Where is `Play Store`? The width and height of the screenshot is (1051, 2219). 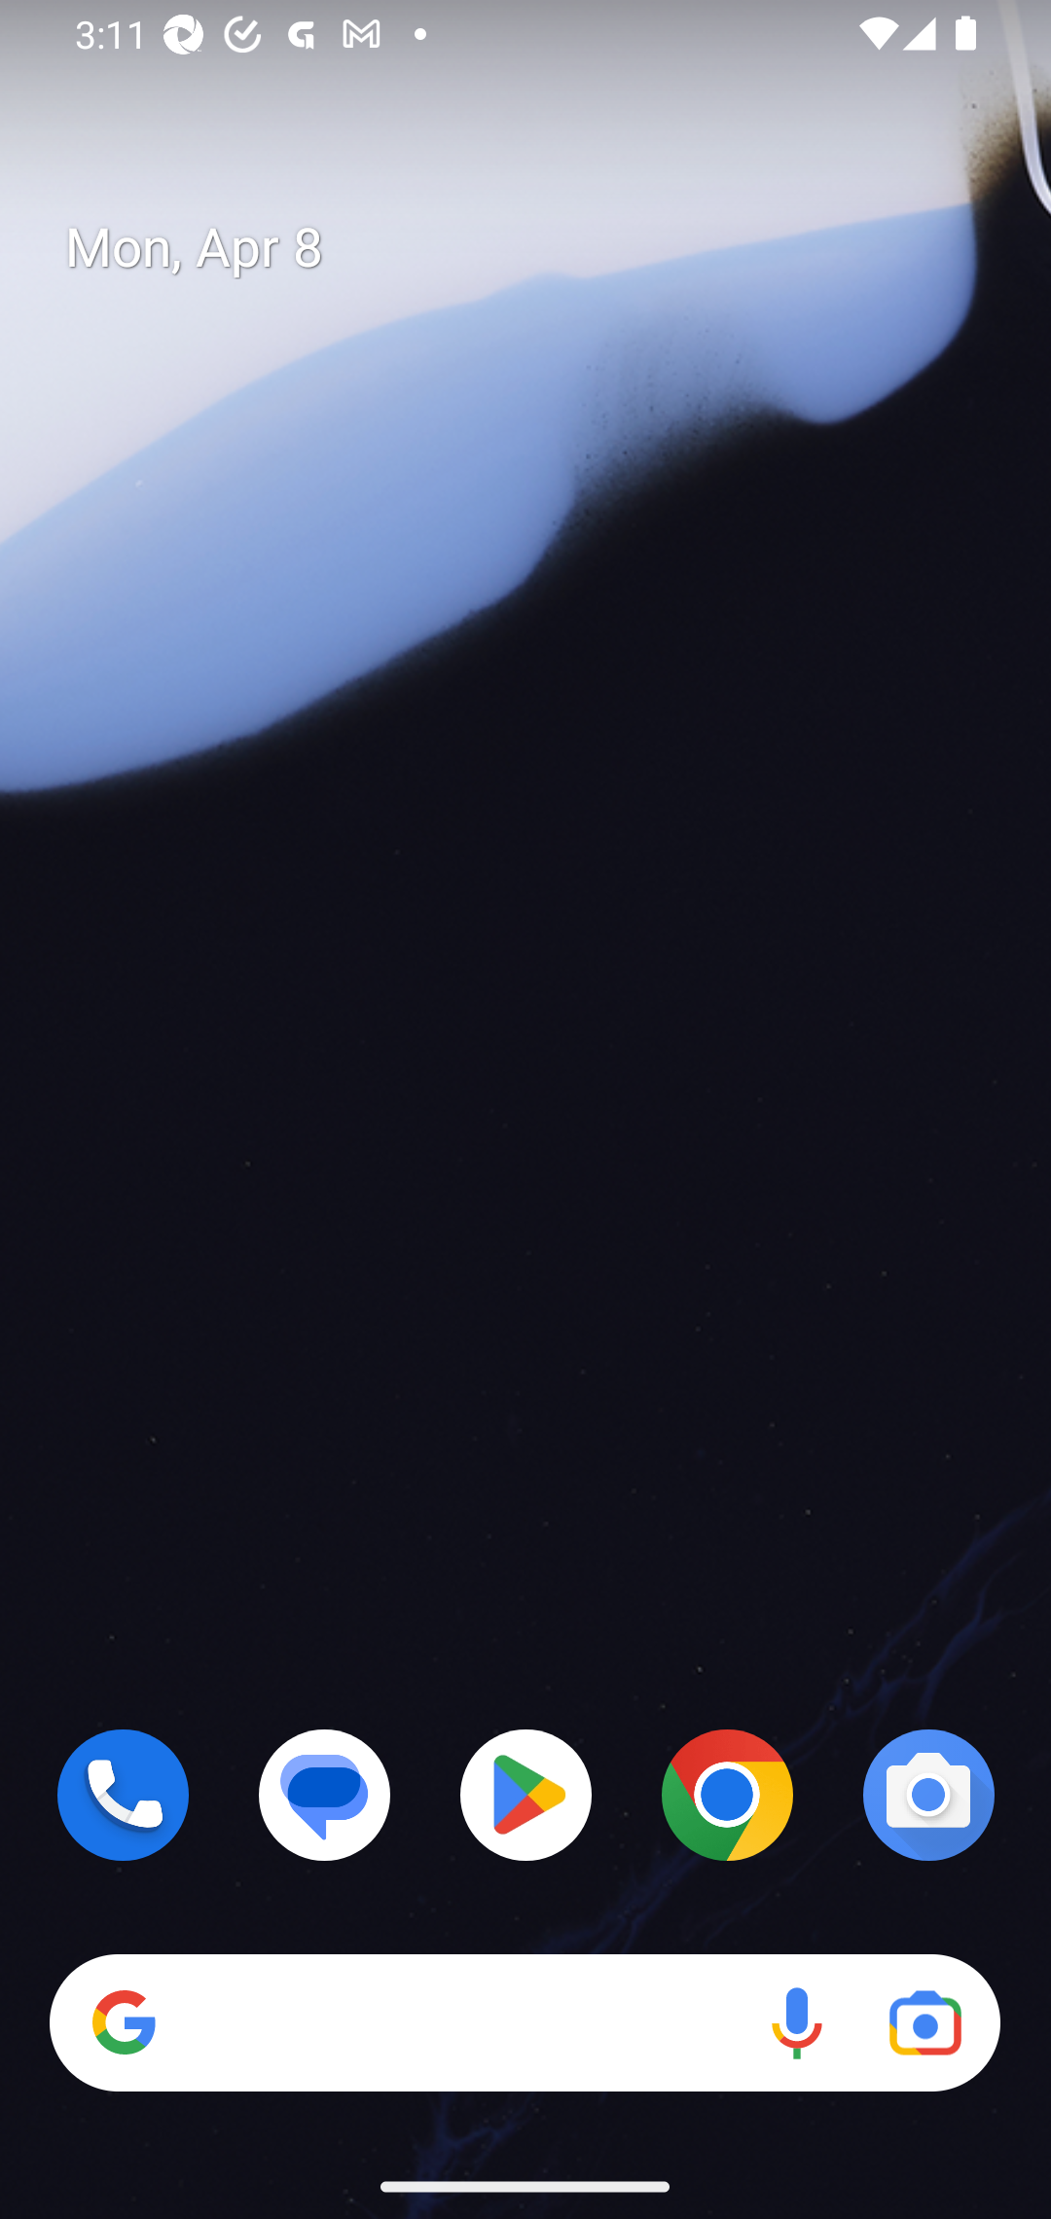
Play Store is located at coordinates (525, 1795).